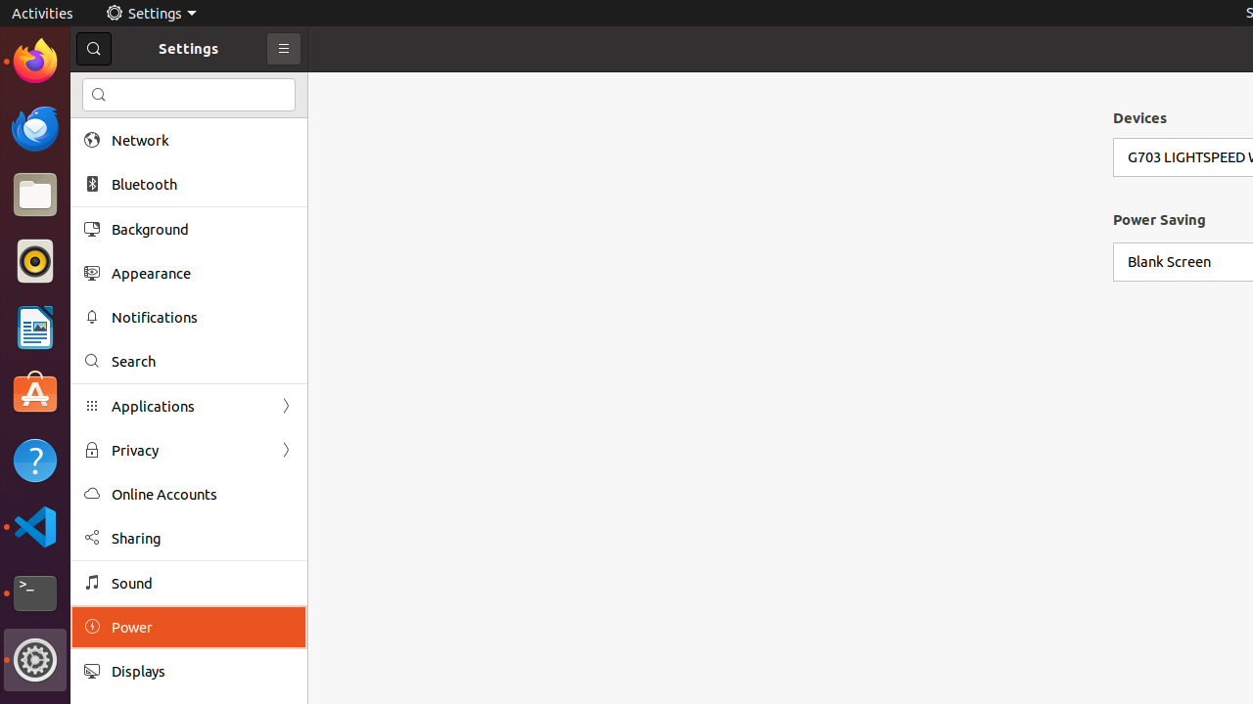 Image resolution: width=1253 pixels, height=704 pixels. Describe the element at coordinates (35, 594) in the screenshot. I see `Terminal` at that location.